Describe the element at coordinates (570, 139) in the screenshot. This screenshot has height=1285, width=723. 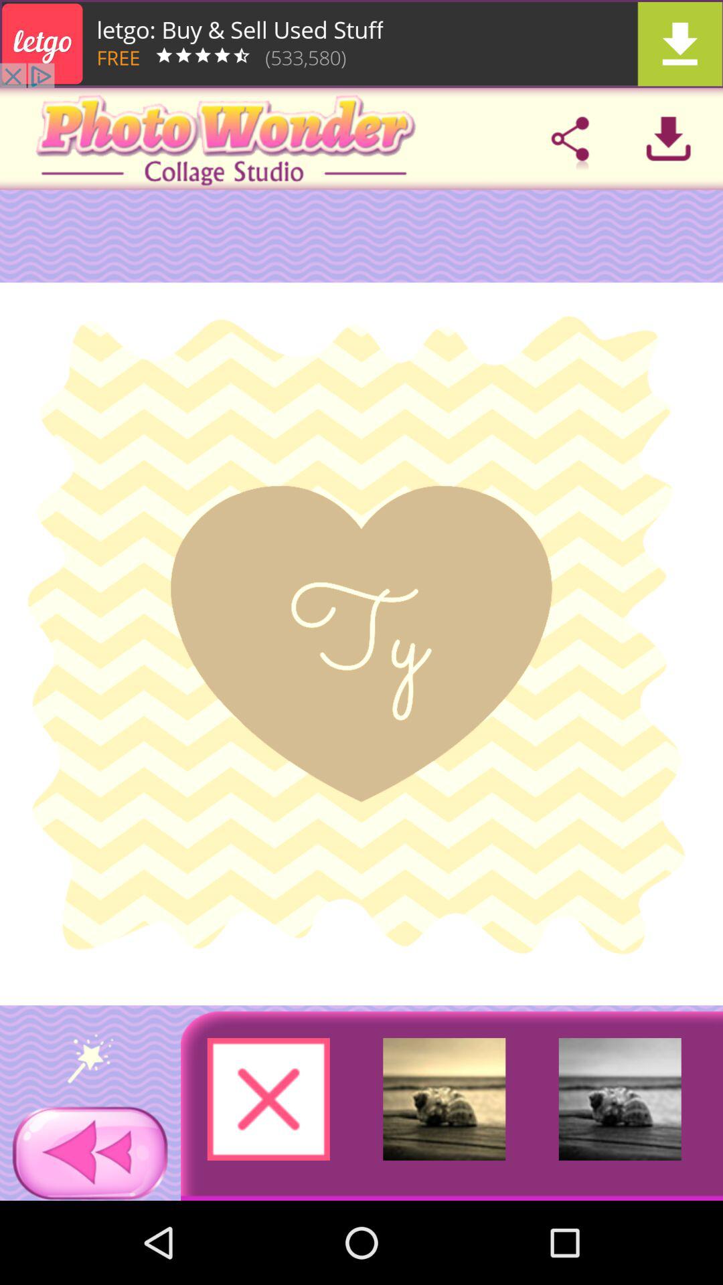
I see `share the article` at that location.